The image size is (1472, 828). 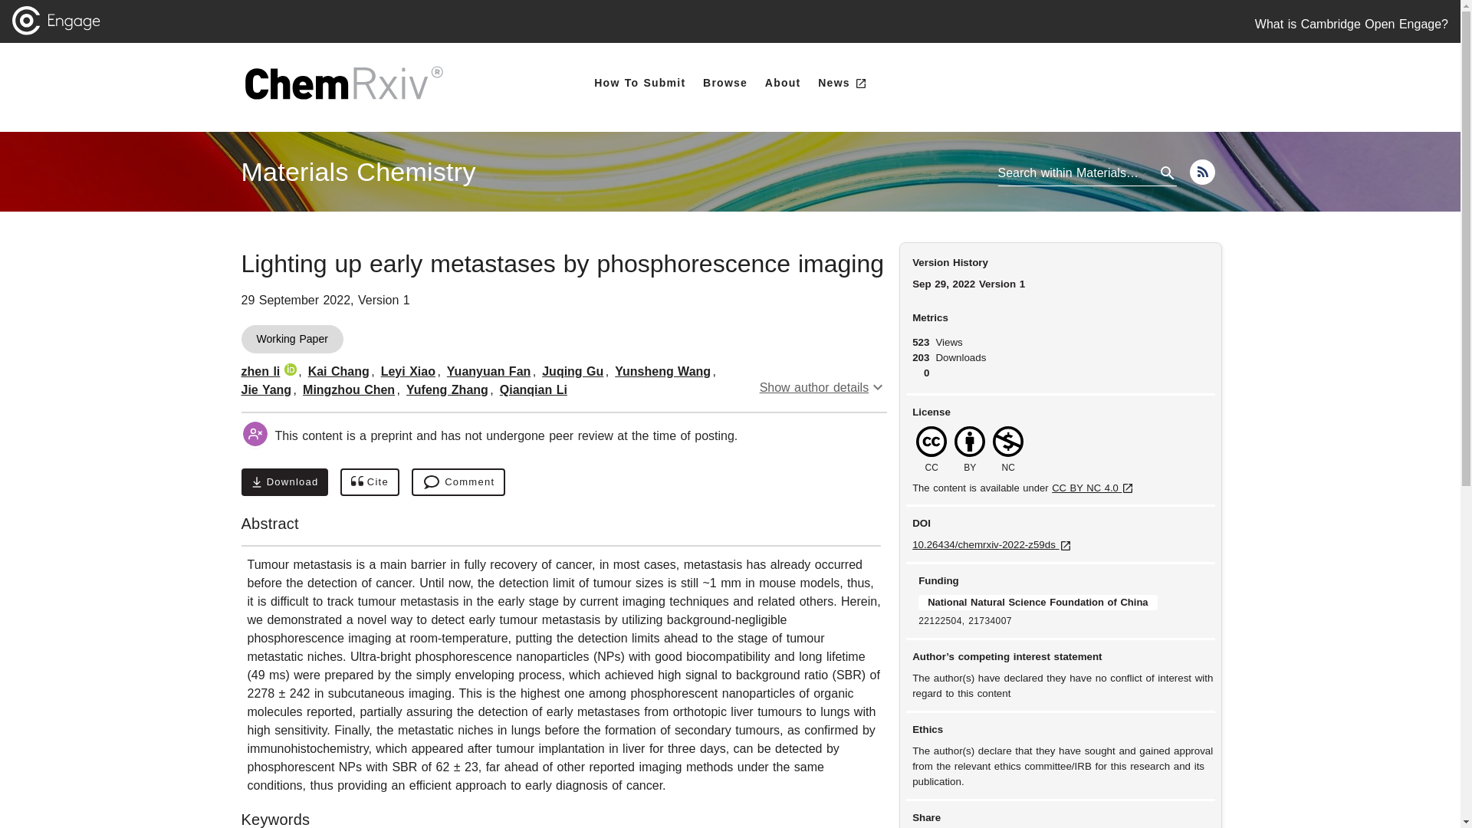 I want to click on Yunsheng Wang, so click(x=662, y=371).